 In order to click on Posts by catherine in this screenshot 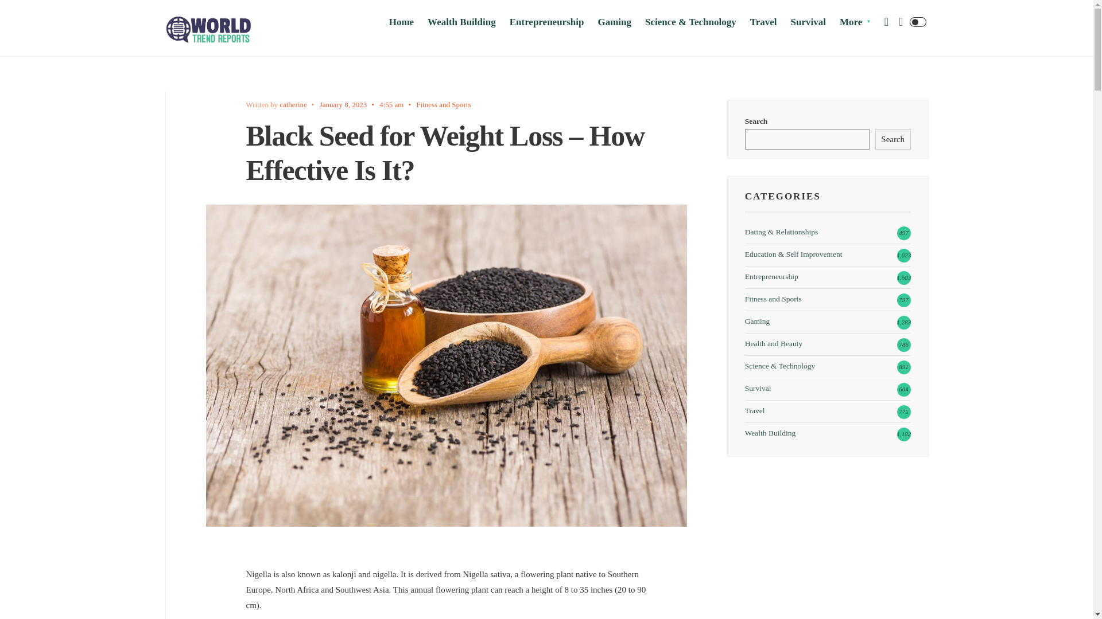, I will do `click(293, 104)`.